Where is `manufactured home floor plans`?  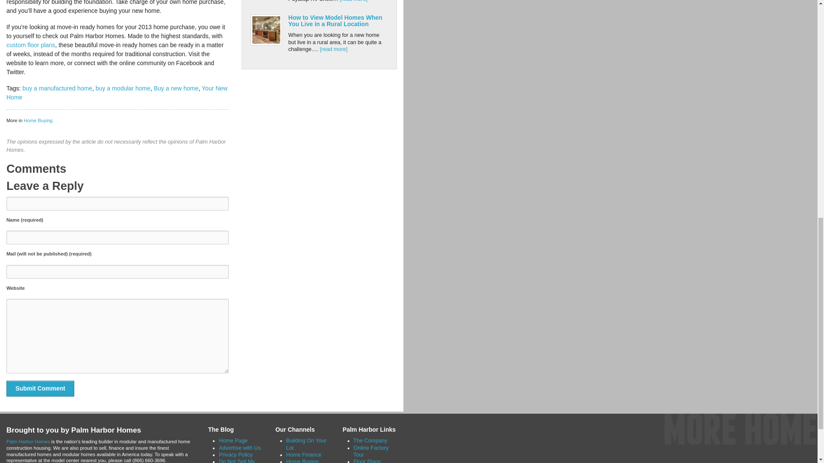
manufactured home floor plans is located at coordinates (31, 45).